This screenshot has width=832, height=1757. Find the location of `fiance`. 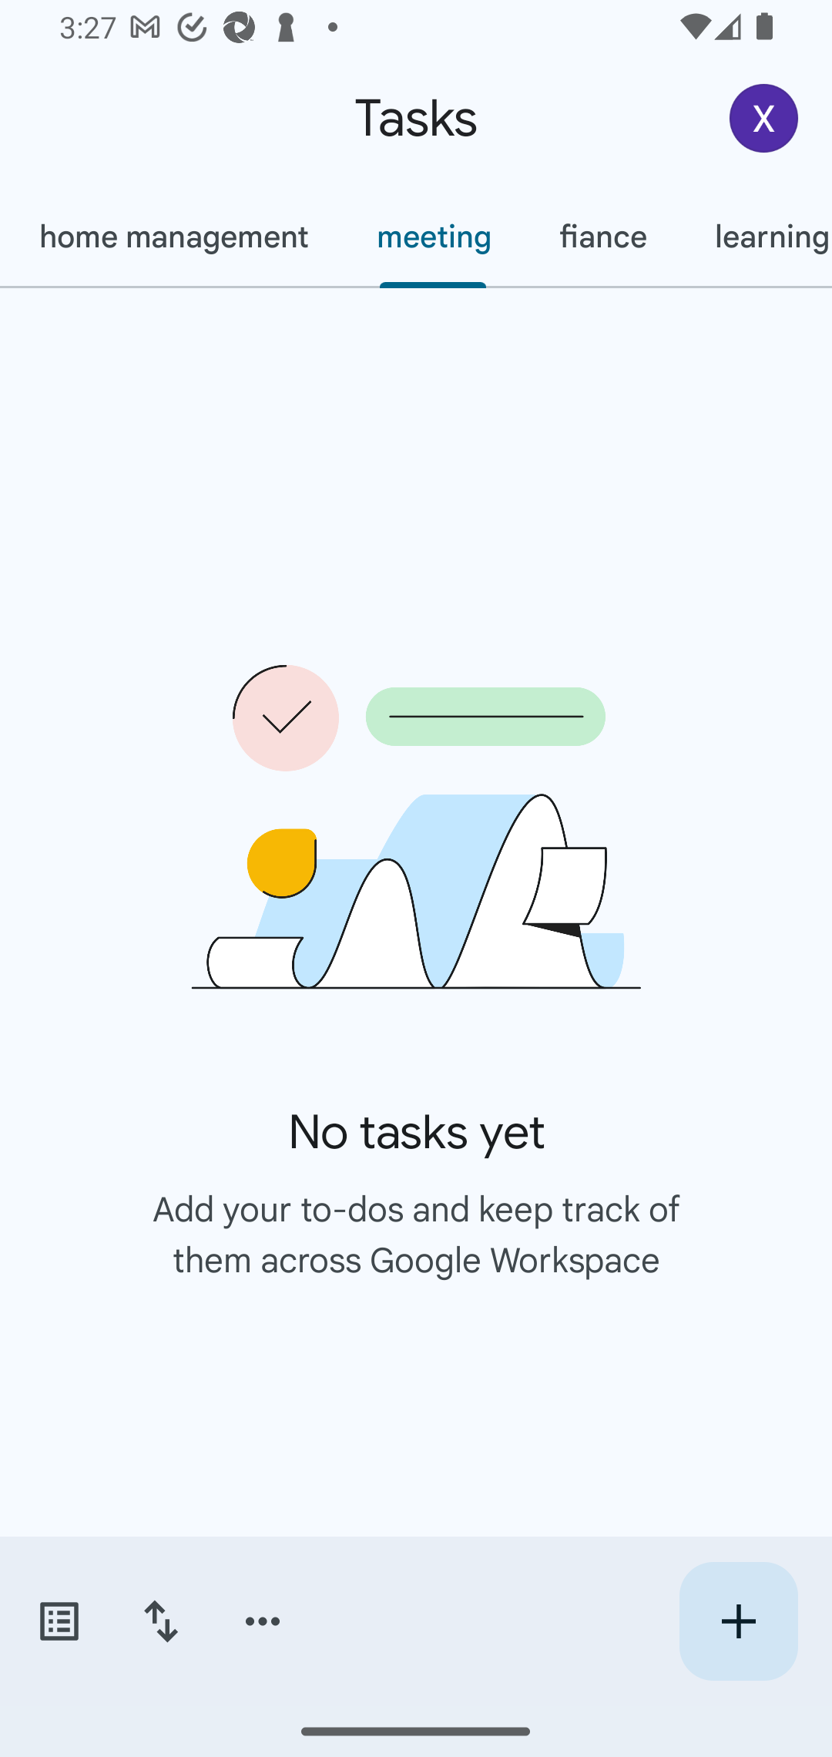

fiance is located at coordinates (602, 237).